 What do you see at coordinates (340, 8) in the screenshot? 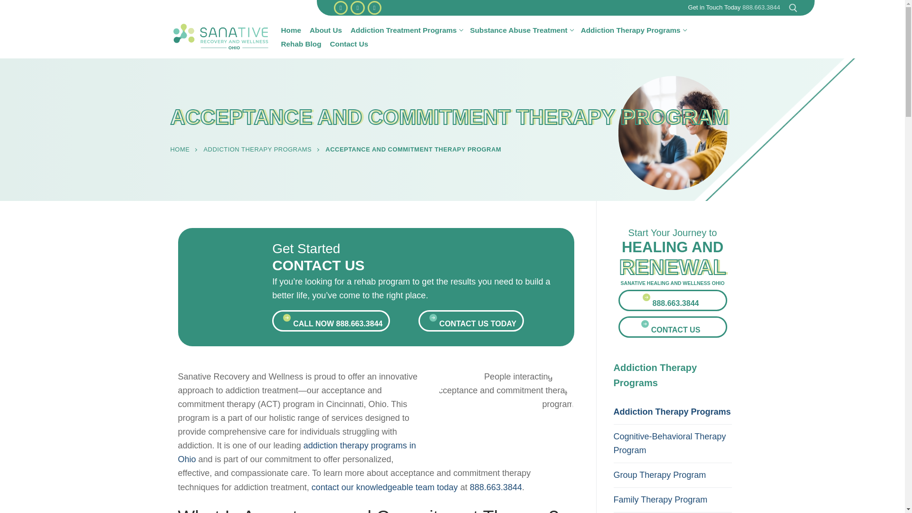
I see `About Us` at bounding box center [340, 8].